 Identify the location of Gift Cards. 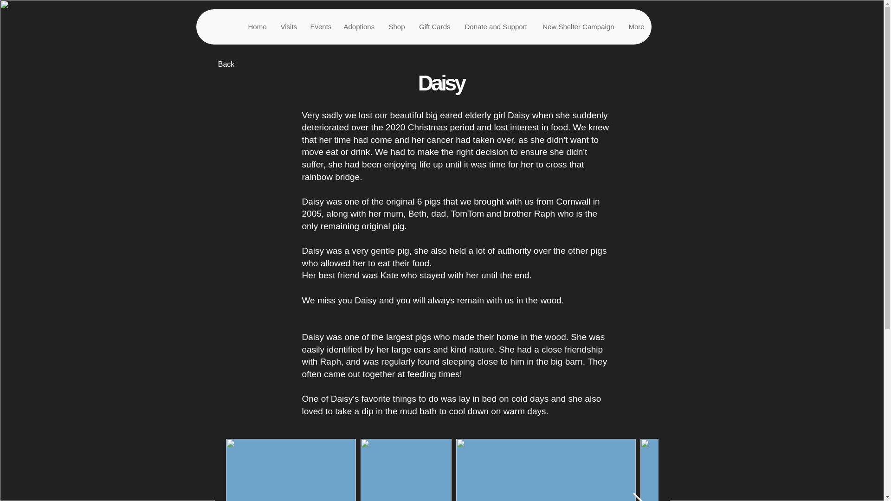
(434, 27).